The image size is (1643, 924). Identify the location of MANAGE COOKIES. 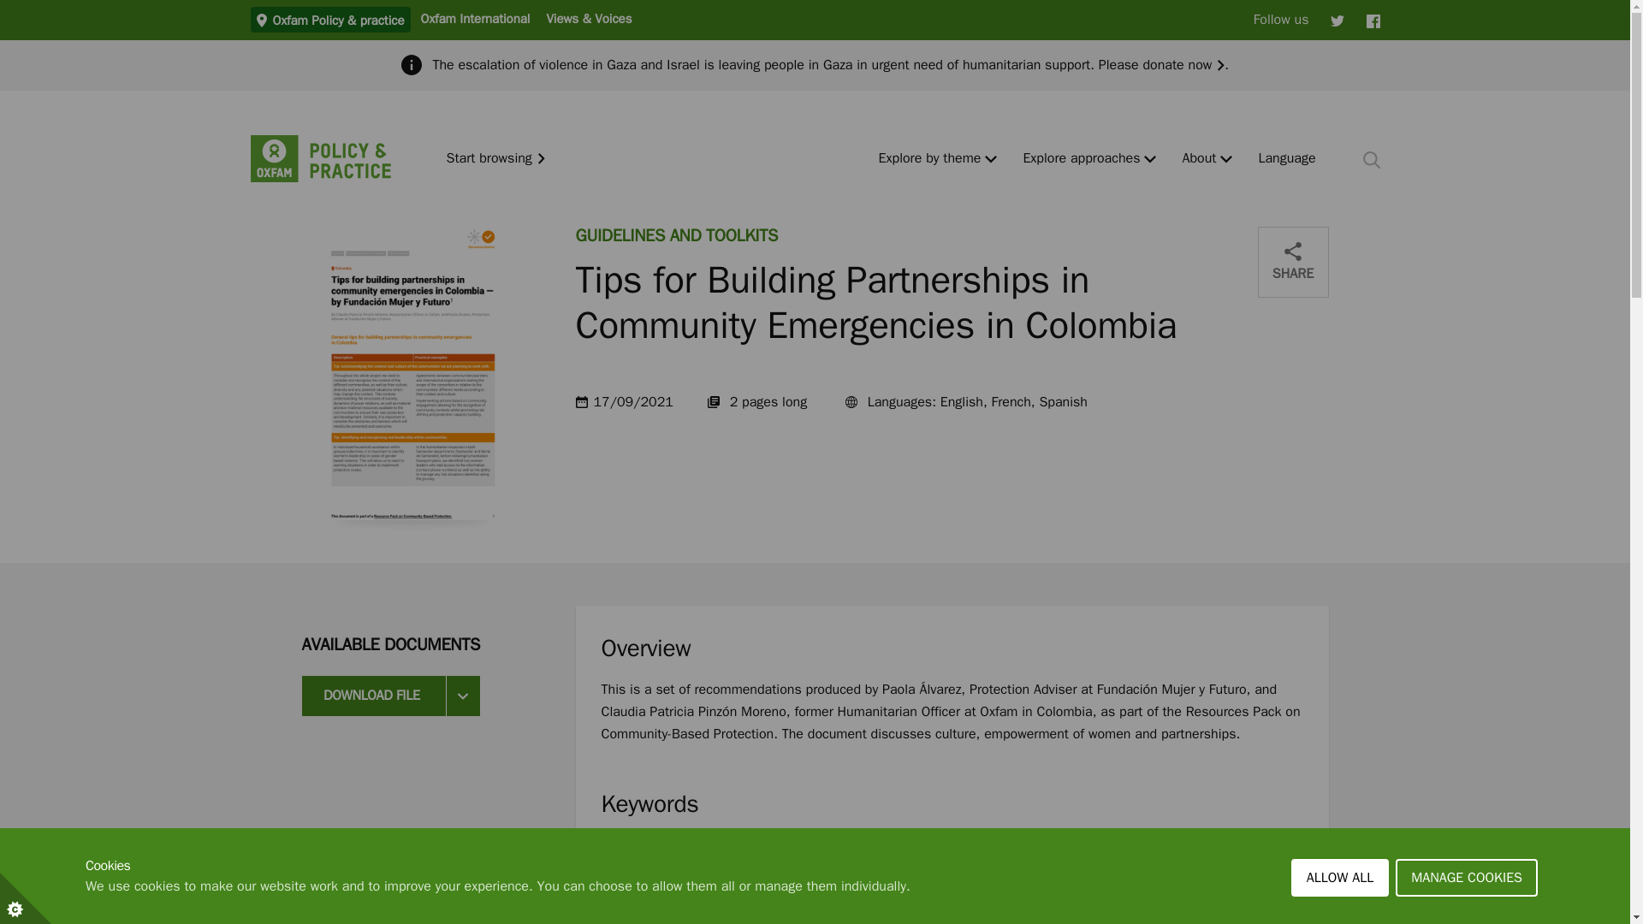
(1467, 909).